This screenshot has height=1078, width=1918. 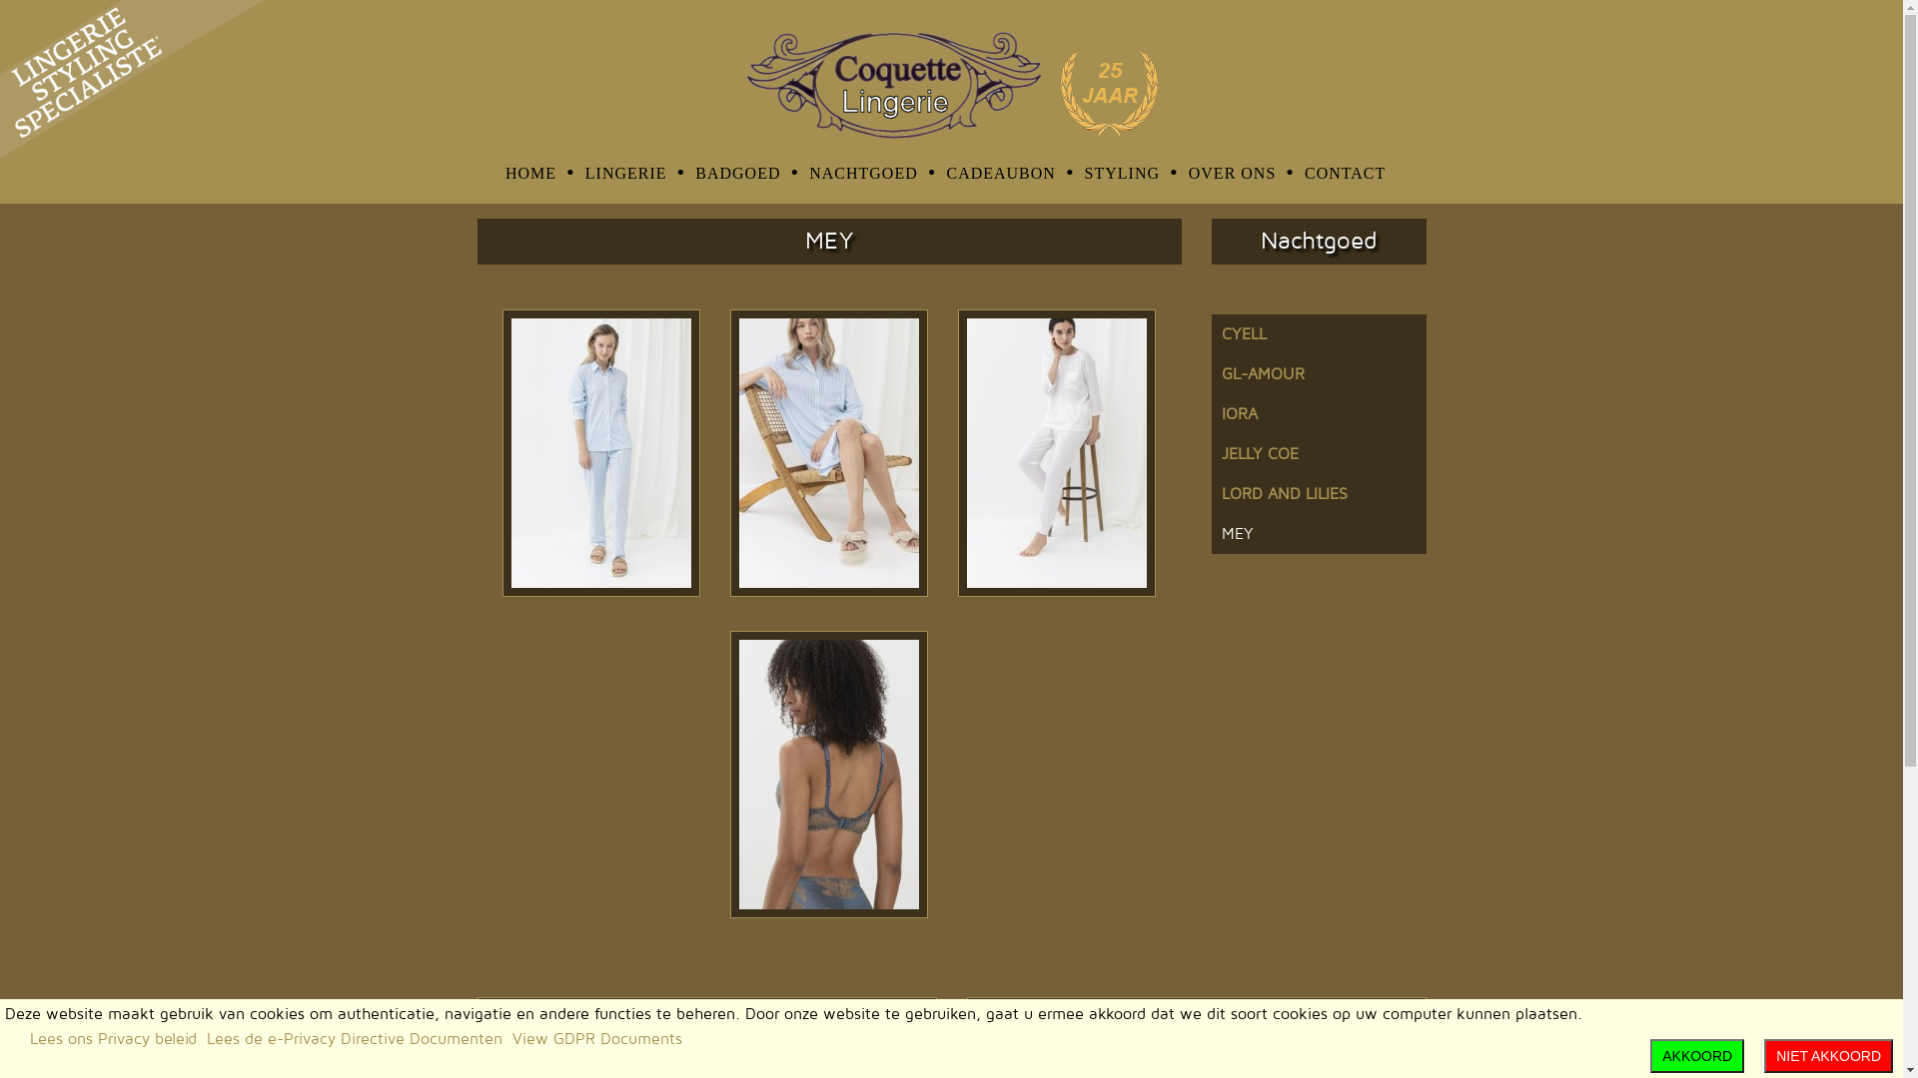 I want to click on JELLY COE, so click(x=1319, y=454).